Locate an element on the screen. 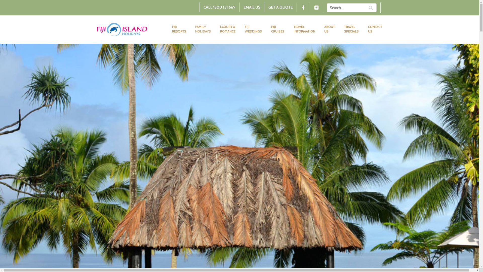 Image resolution: width=483 pixels, height=272 pixels. FIJI
WEDDINGS is located at coordinates (254, 29).